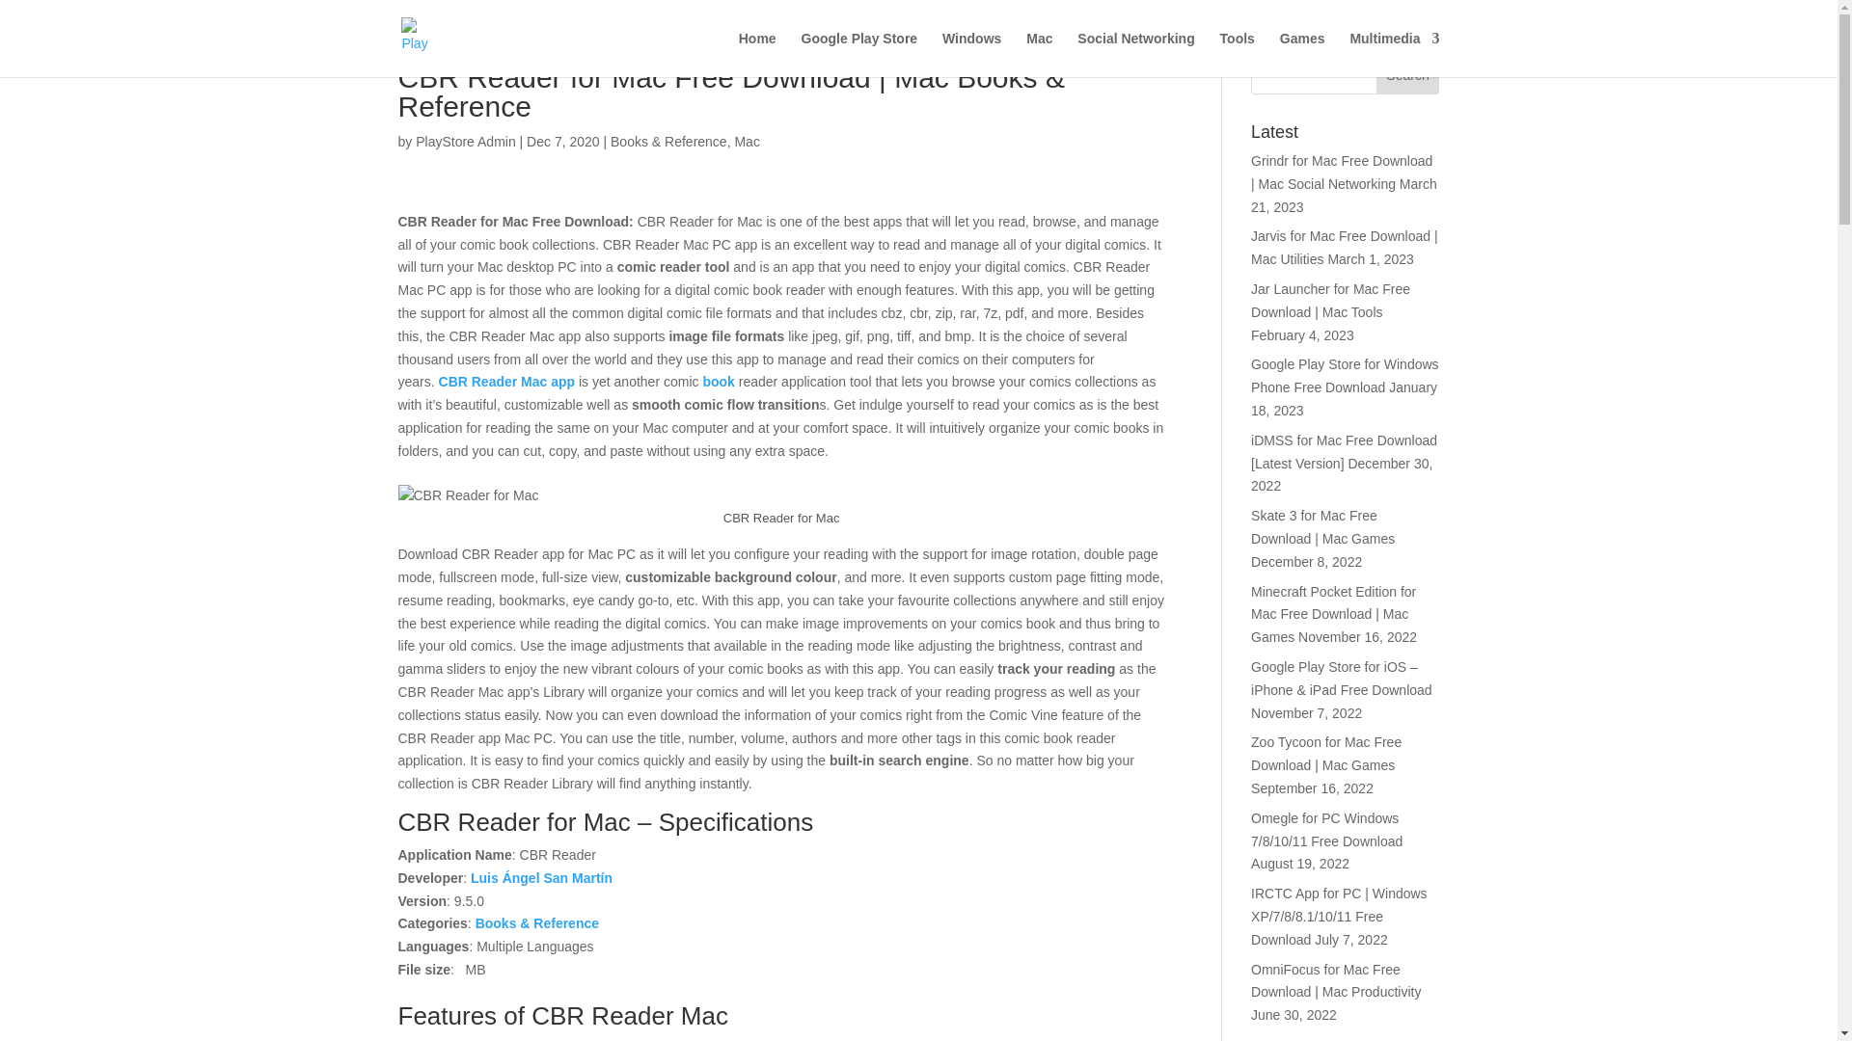  I want to click on PlayStore Admin, so click(465, 142).